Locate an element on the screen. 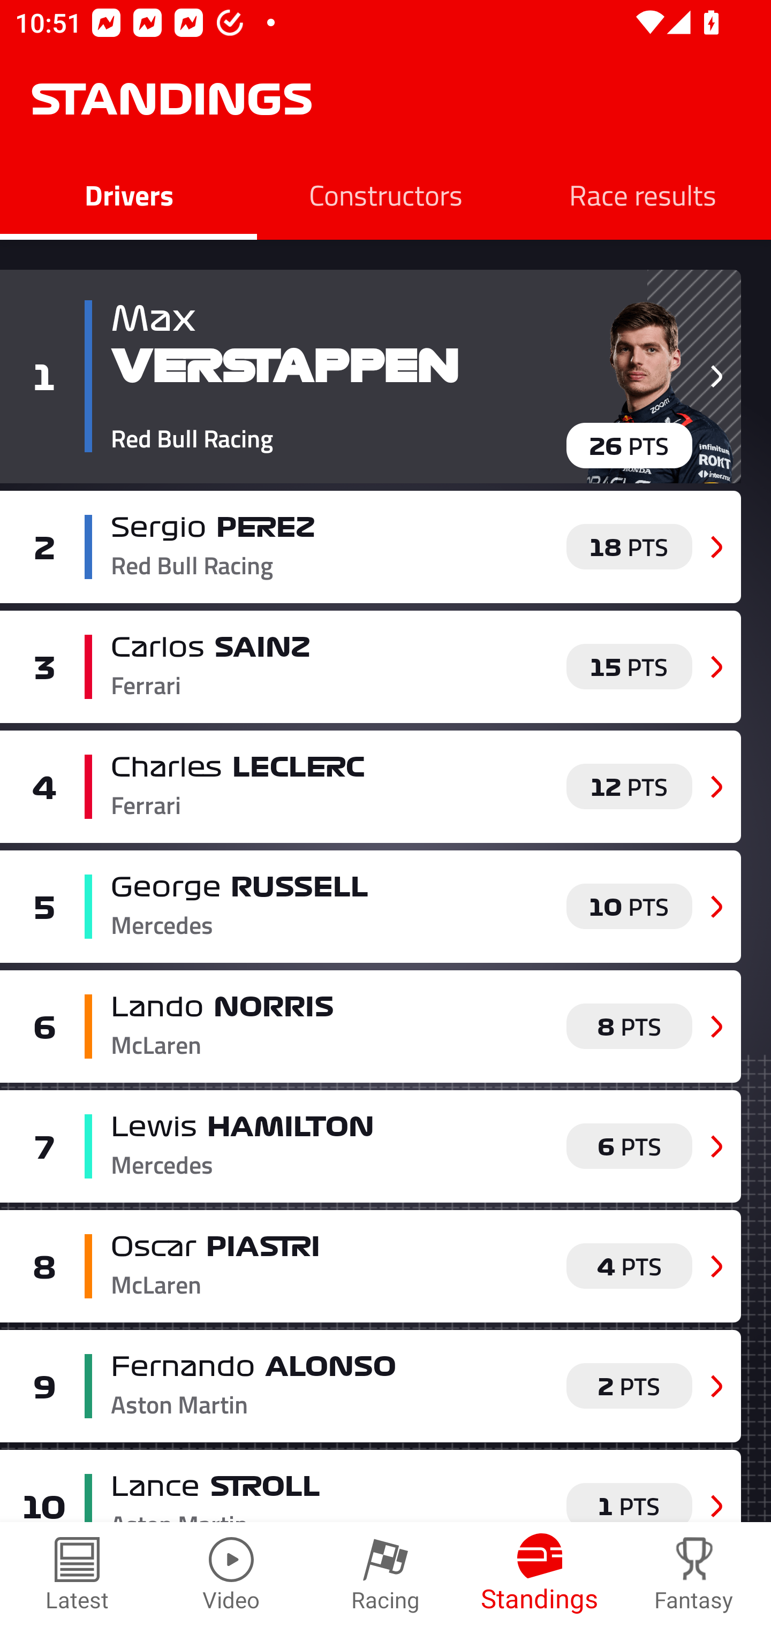 This screenshot has height=1627, width=771. Racing is located at coordinates (385, 1575).